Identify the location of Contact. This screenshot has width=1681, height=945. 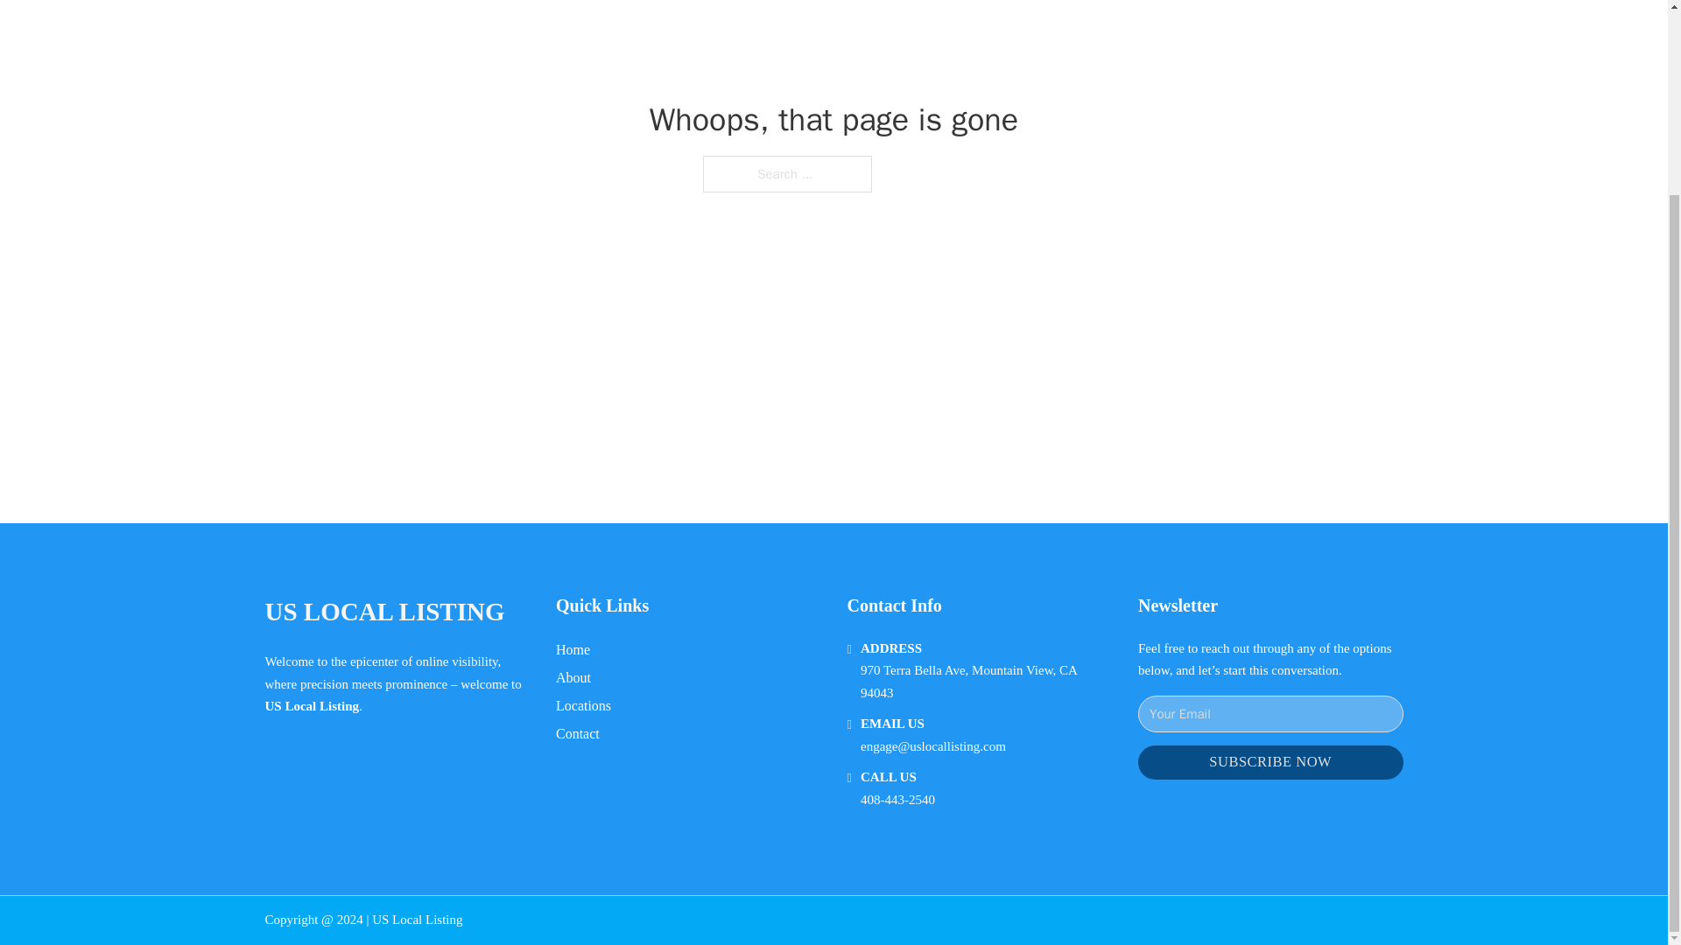
(578, 733).